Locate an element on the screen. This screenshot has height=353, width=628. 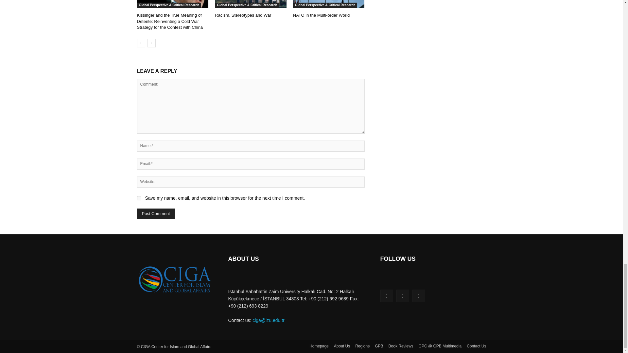
yes is located at coordinates (139, 198).